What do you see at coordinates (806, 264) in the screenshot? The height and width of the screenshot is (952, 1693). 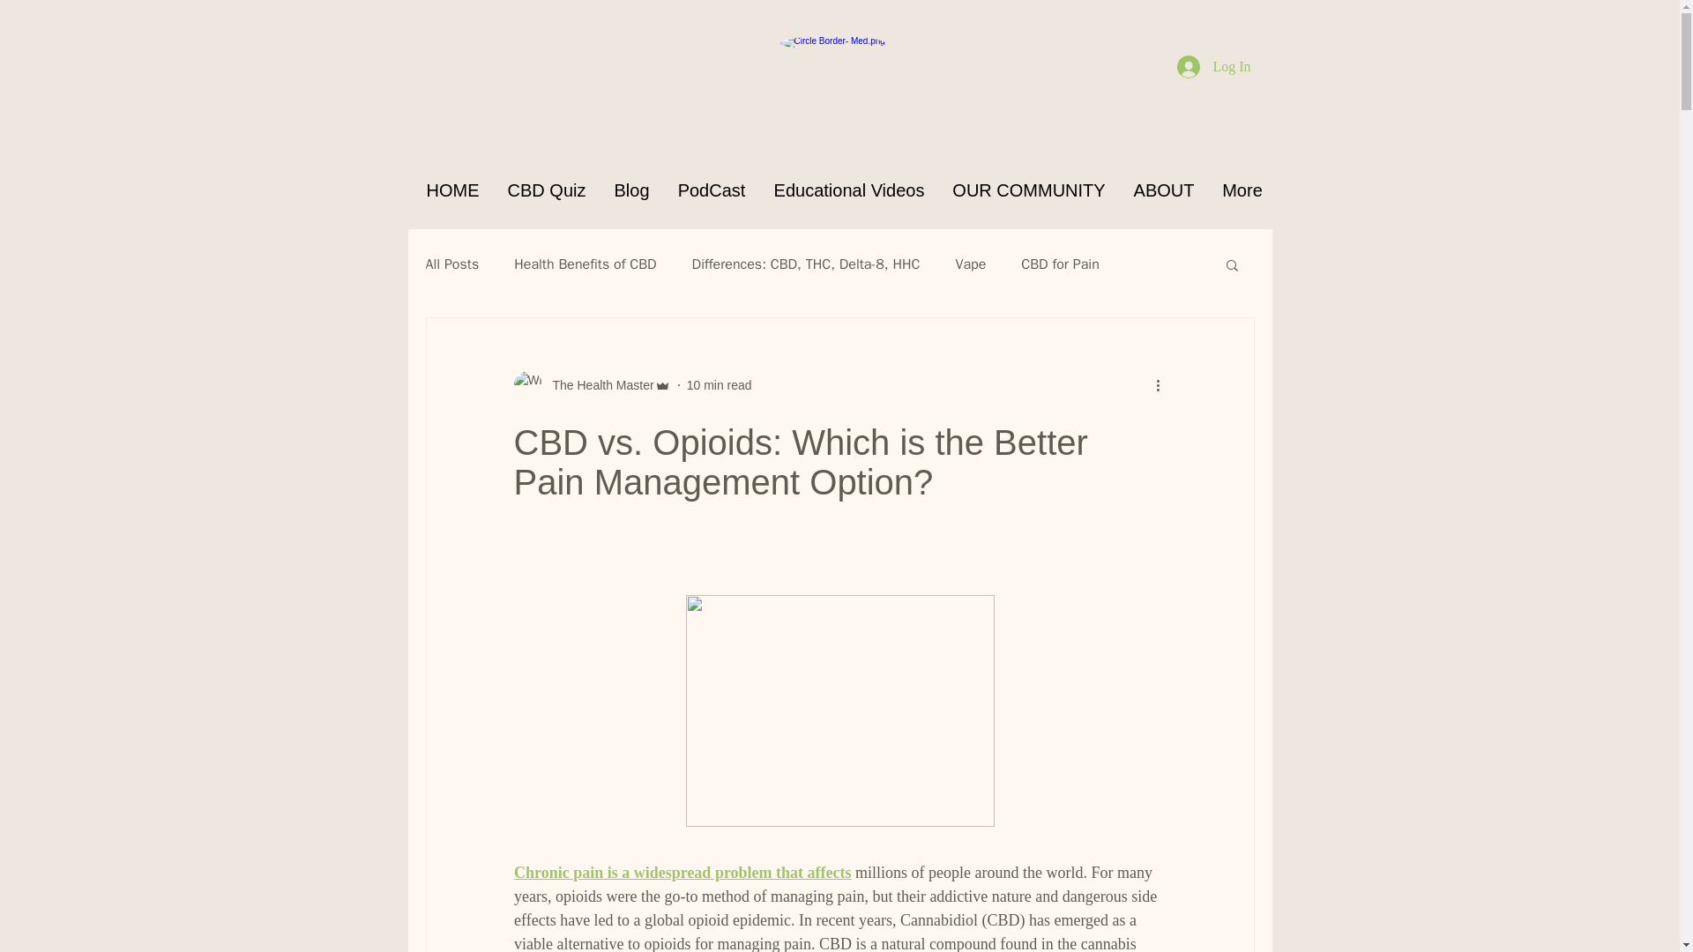 I see `Differences: CBD, THC, Delta-8, HHC` at bounding box center [806, 264].